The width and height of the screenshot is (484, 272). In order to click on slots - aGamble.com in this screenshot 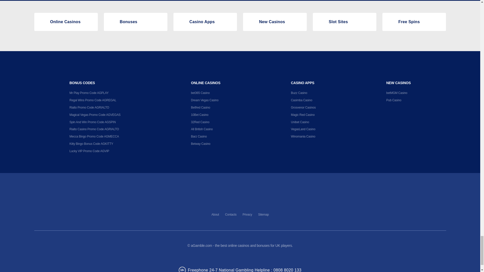, I will do `click(113, 22)`.